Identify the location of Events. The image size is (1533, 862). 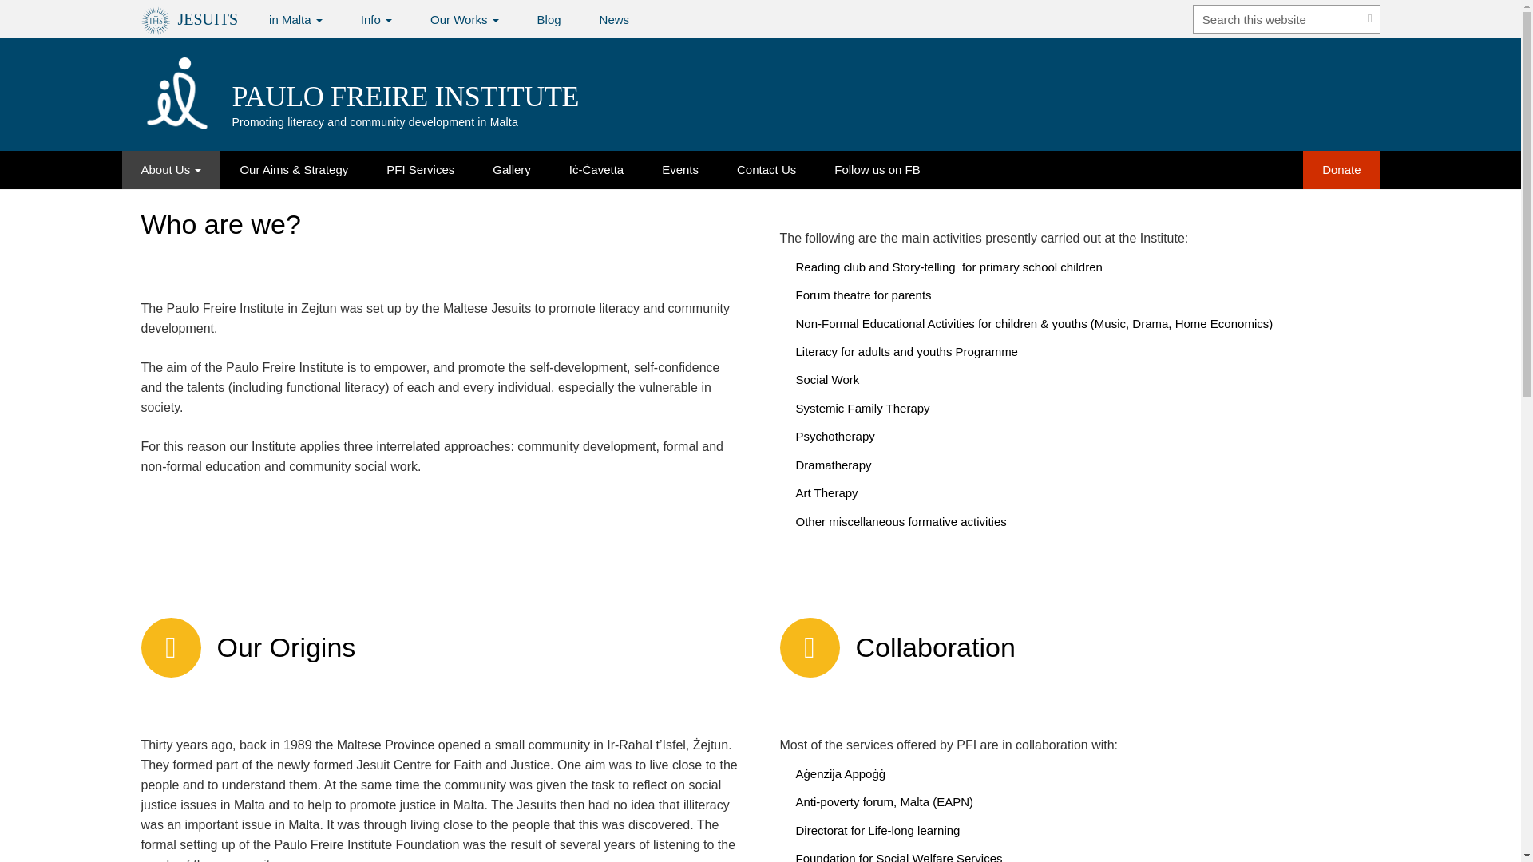
(679, 169).